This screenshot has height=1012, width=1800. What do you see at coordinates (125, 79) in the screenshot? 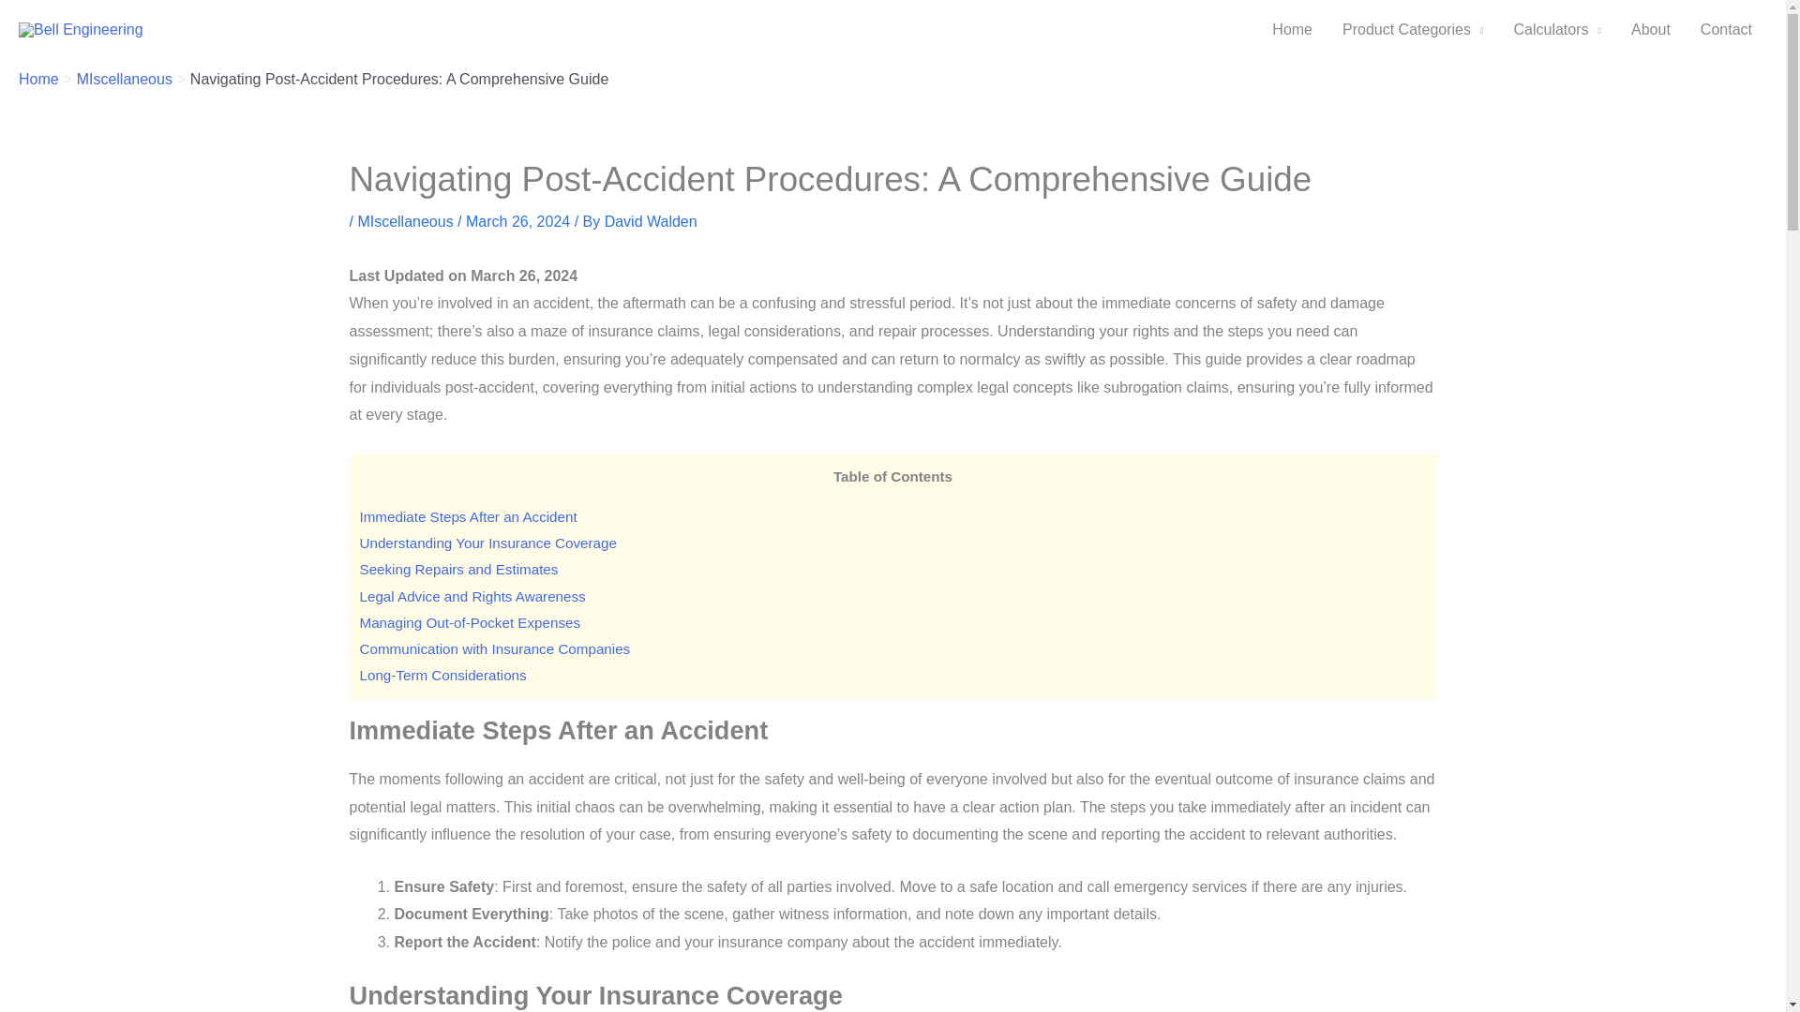
I see `MIscellaneous` at bounding box center [125, 79].